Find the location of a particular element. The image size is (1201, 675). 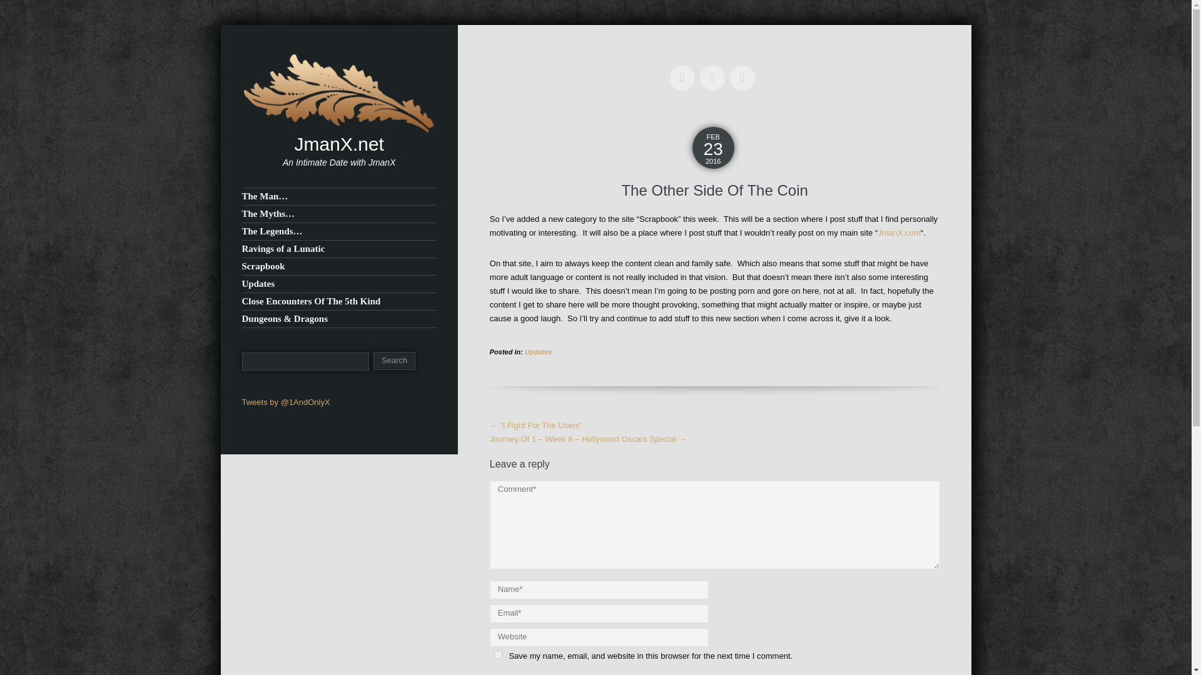

Search is located at coordinates (394, 360).